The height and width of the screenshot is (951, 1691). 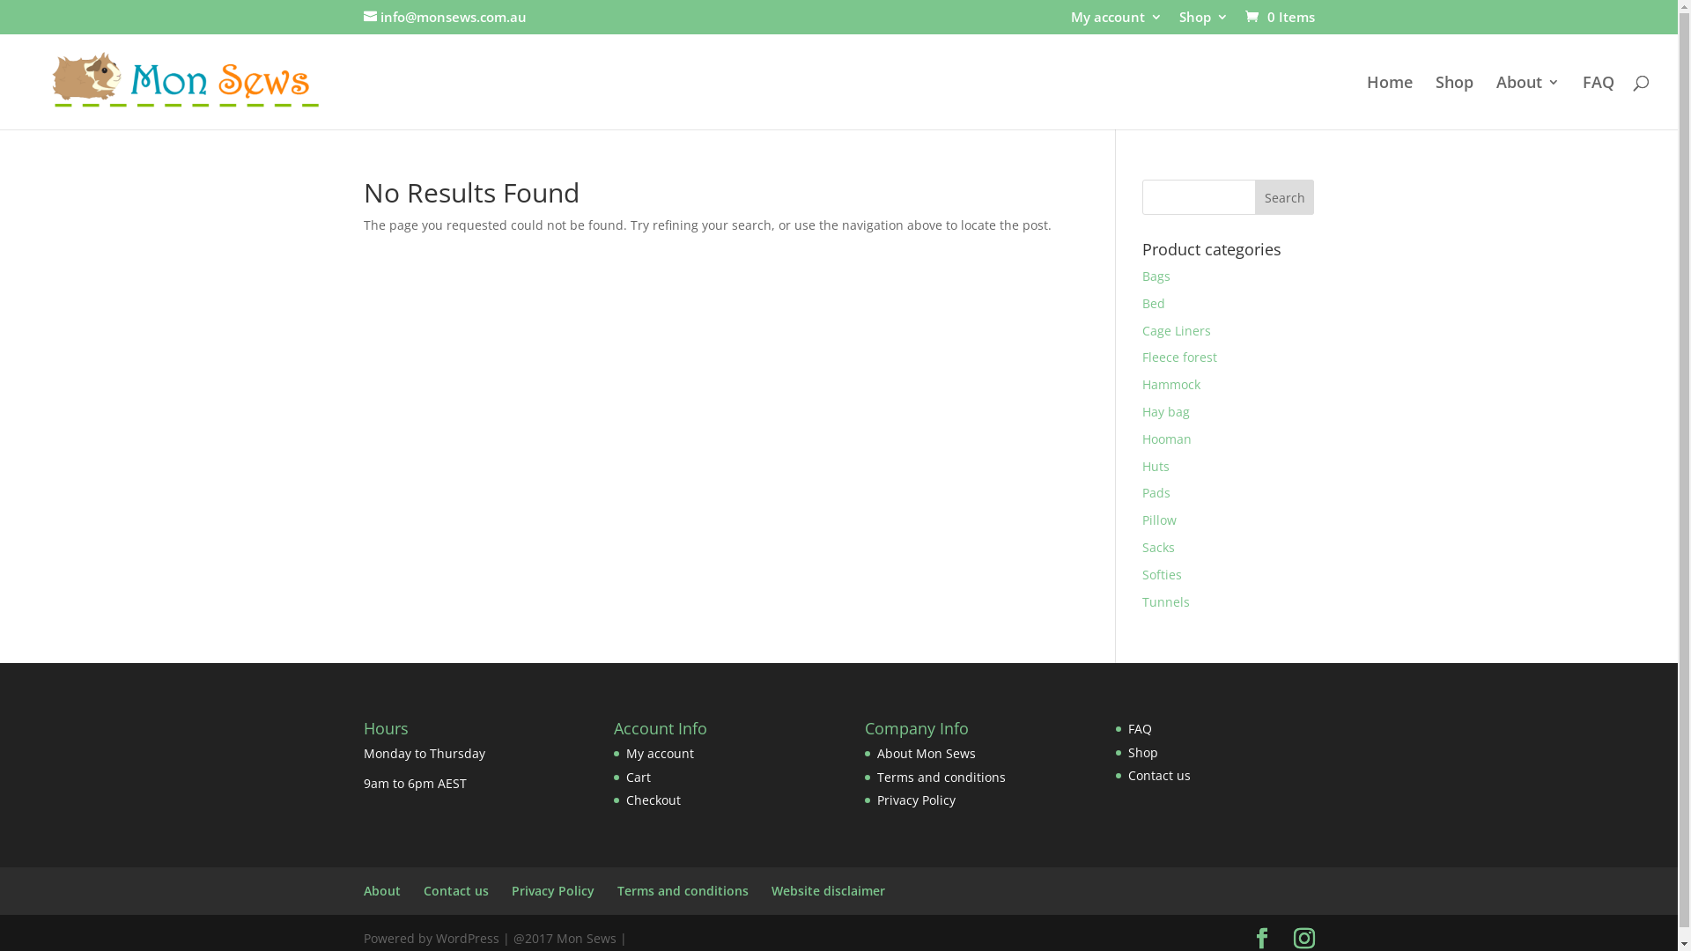 I want to click on Home, so click(x=1390, y=102).